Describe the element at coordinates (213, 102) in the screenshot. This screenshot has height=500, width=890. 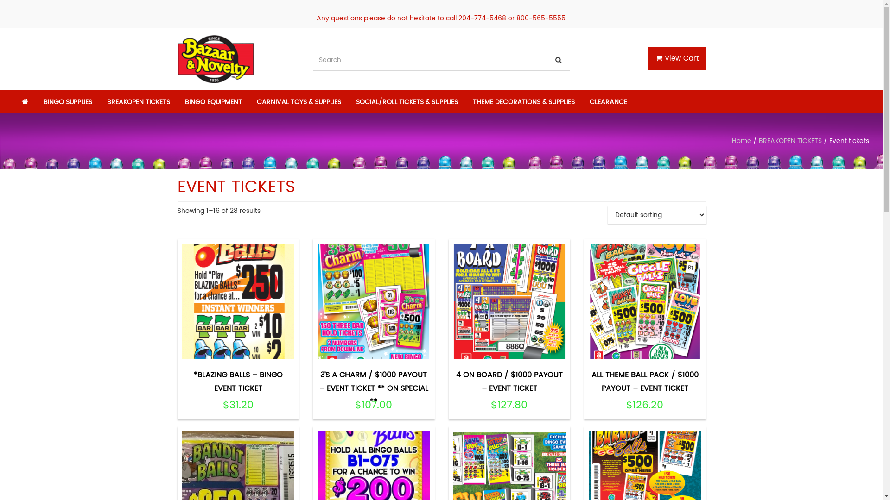
I see `BINGO EQUIPMENT` at that location.